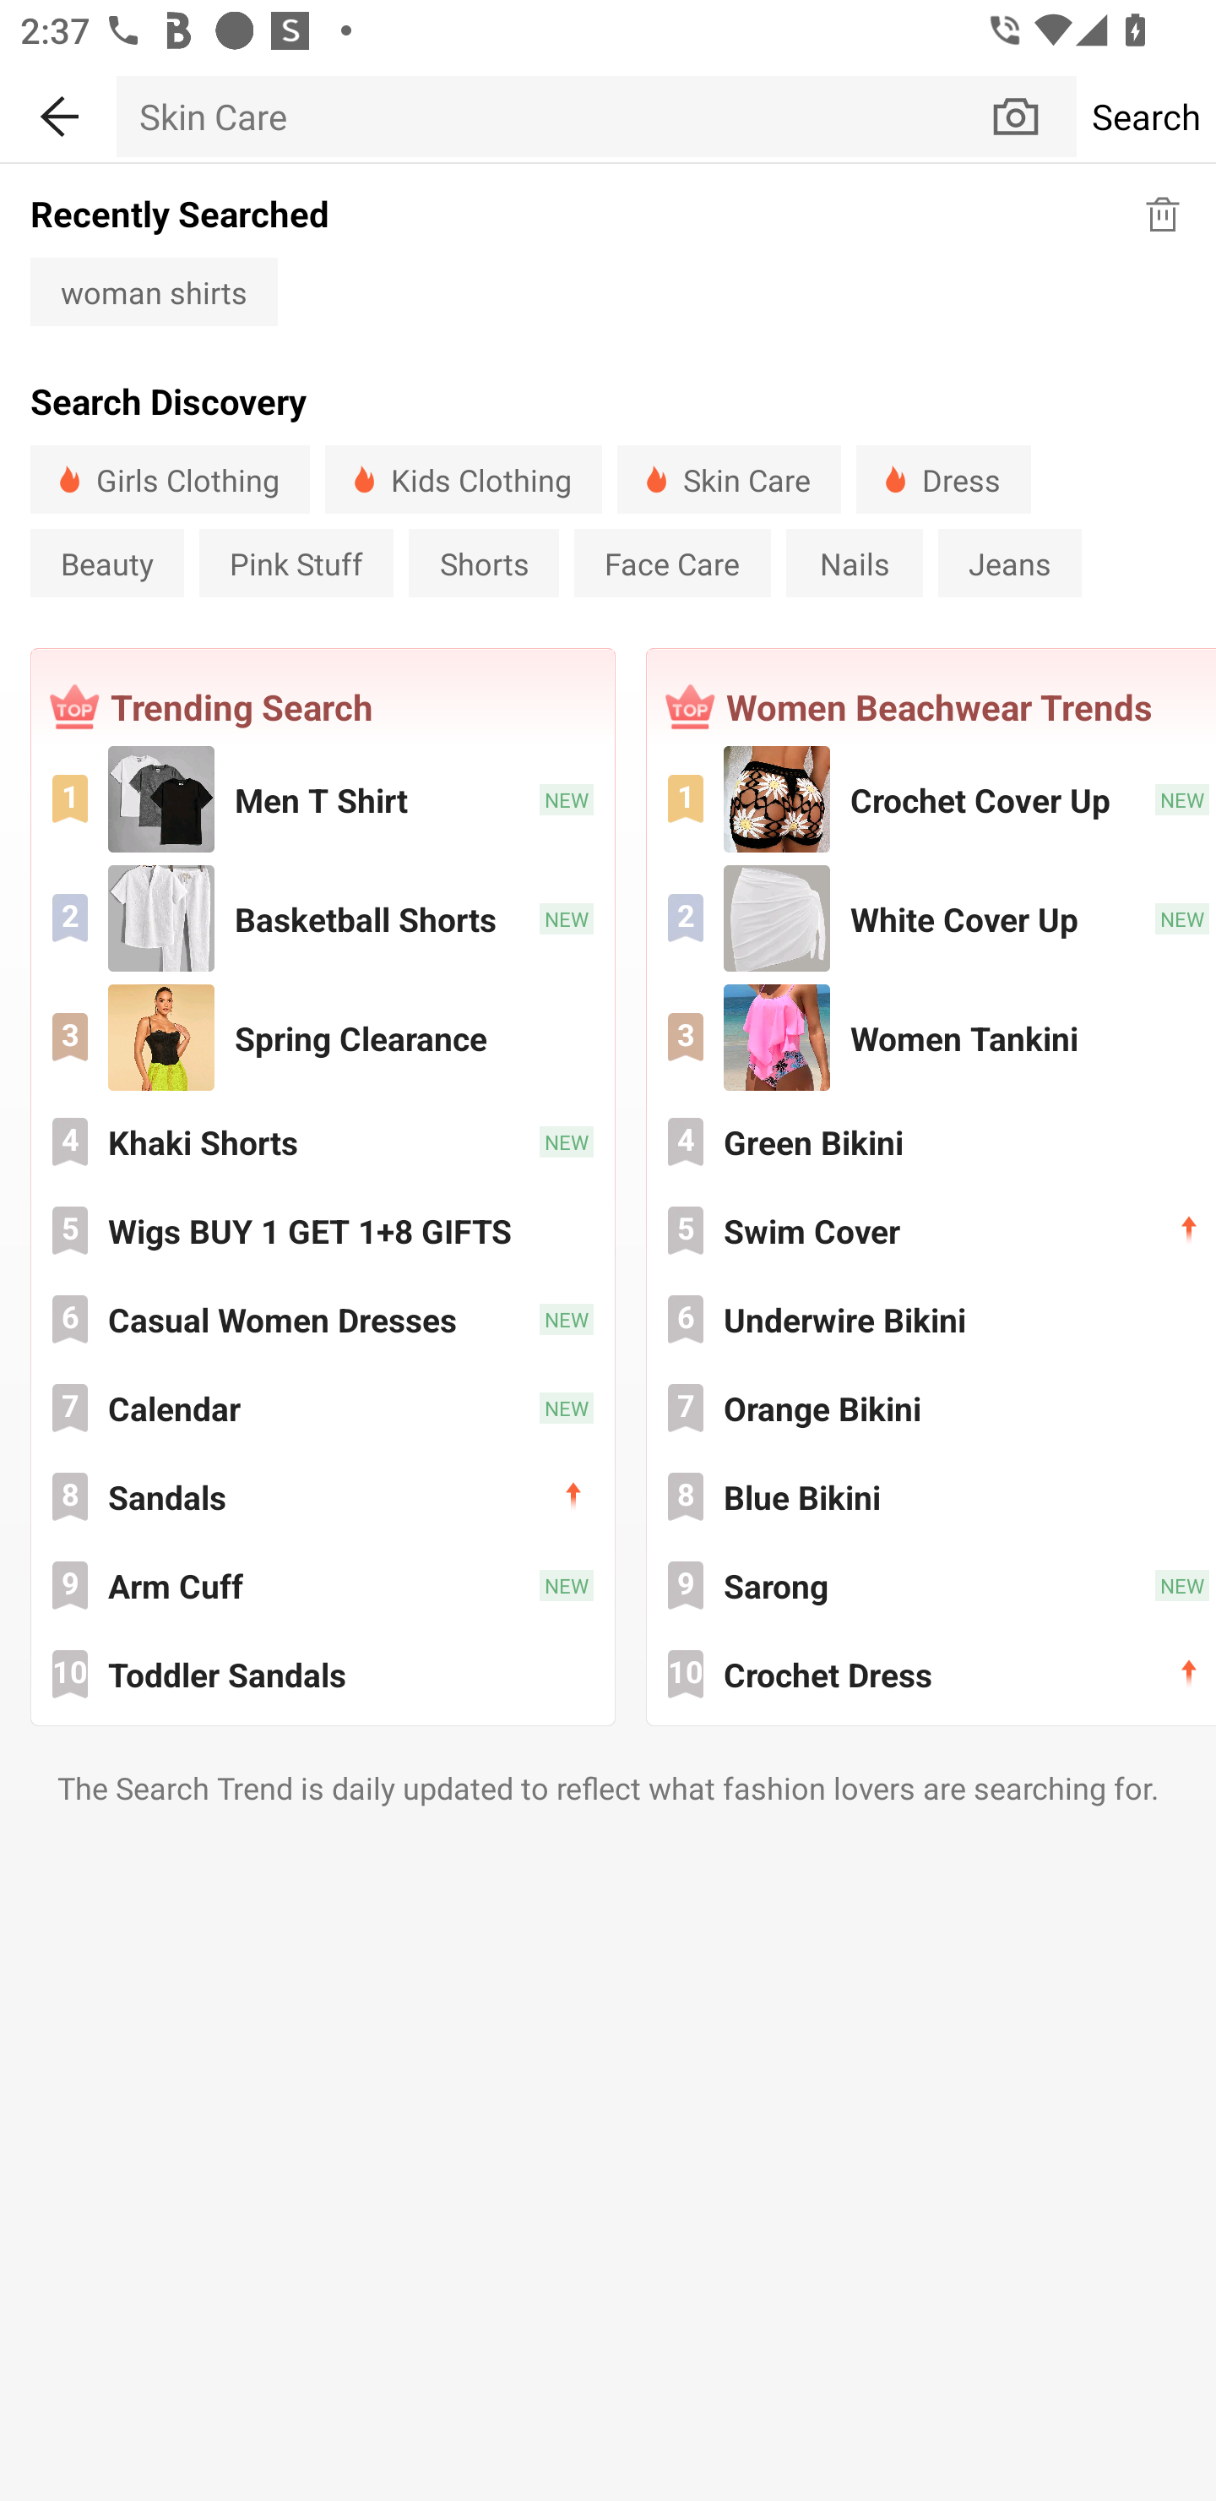 The height and width of the screenshot is (2501, 1216). Describe the element at coordinates (943, 478) in the screenshot. I see `Dress` at that location.